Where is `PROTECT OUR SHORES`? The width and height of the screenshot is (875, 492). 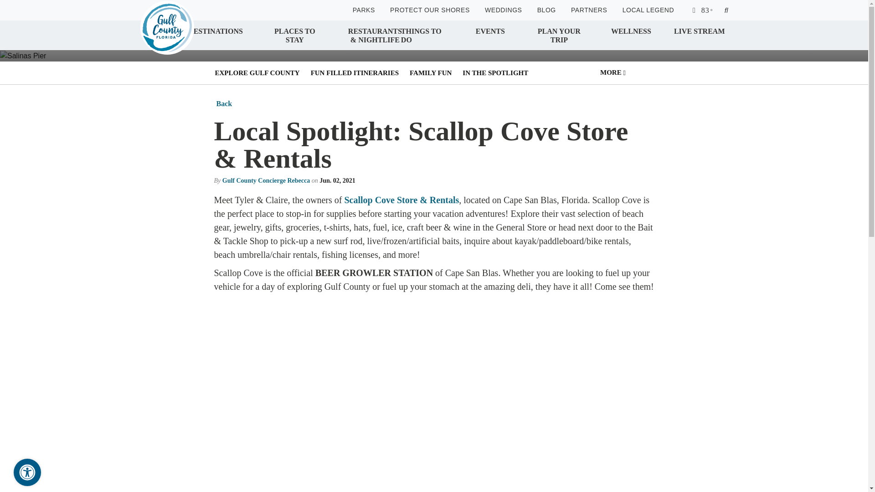
PROTECT OUR SHORES is located at coordinates (430, 10).